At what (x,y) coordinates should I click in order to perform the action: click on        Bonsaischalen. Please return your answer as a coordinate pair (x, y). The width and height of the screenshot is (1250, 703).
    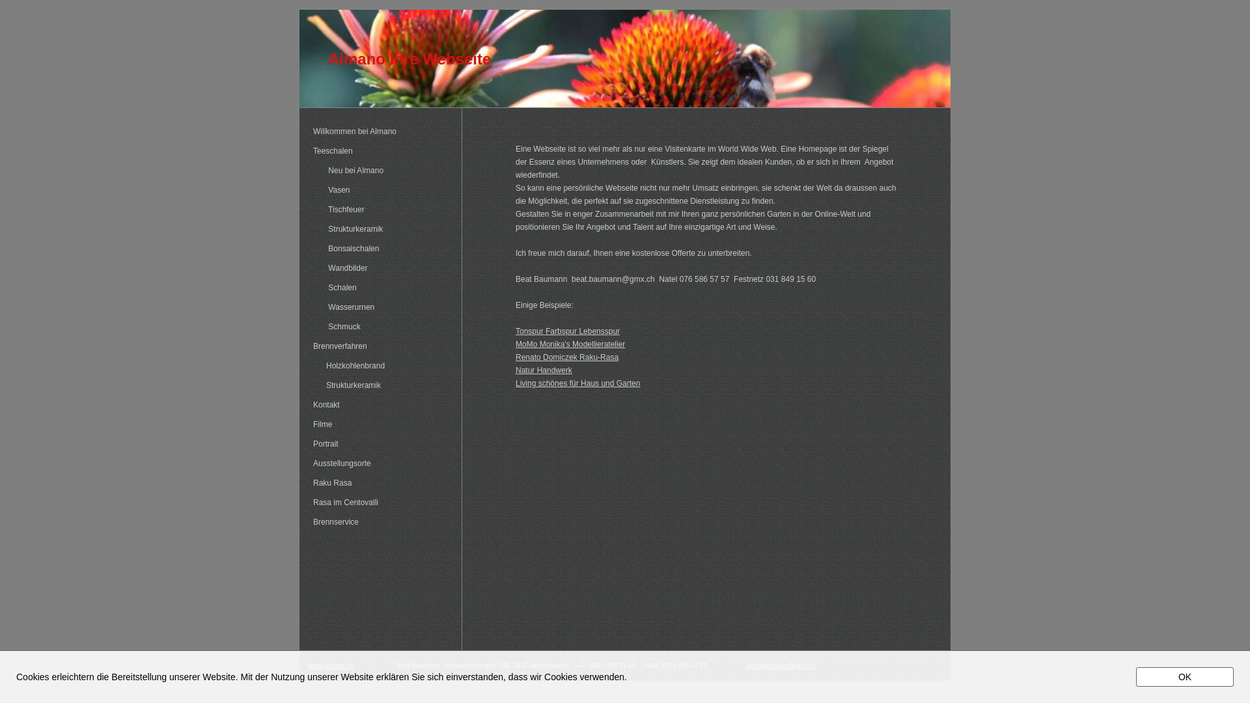
    Looking at the image, I should click on (378, 249).